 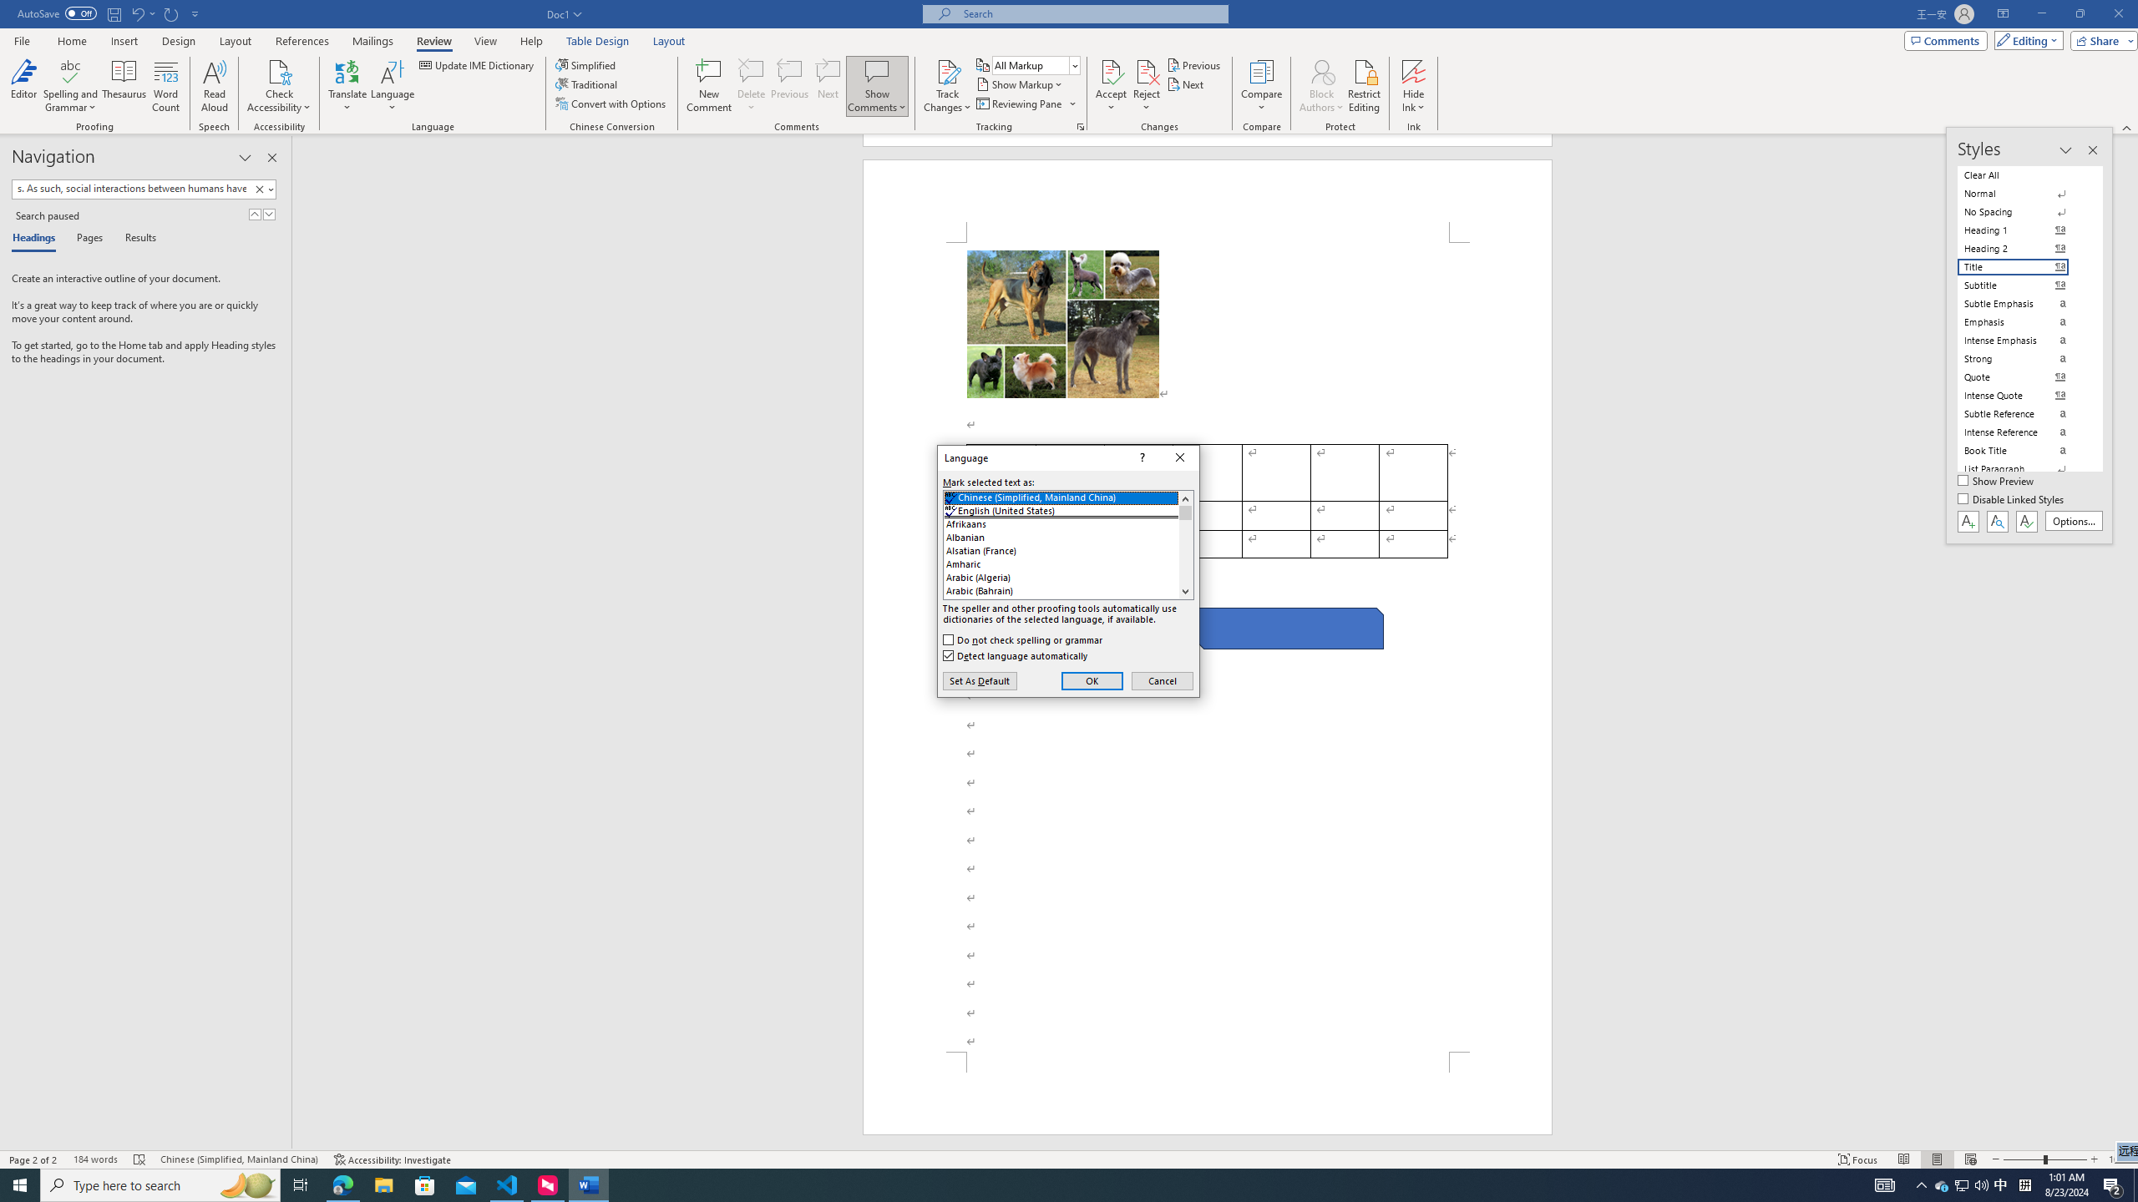 What do you see at coordinates (708, 86) in the screenshot?
I see `New Comment` at bounding box center [708, 86].